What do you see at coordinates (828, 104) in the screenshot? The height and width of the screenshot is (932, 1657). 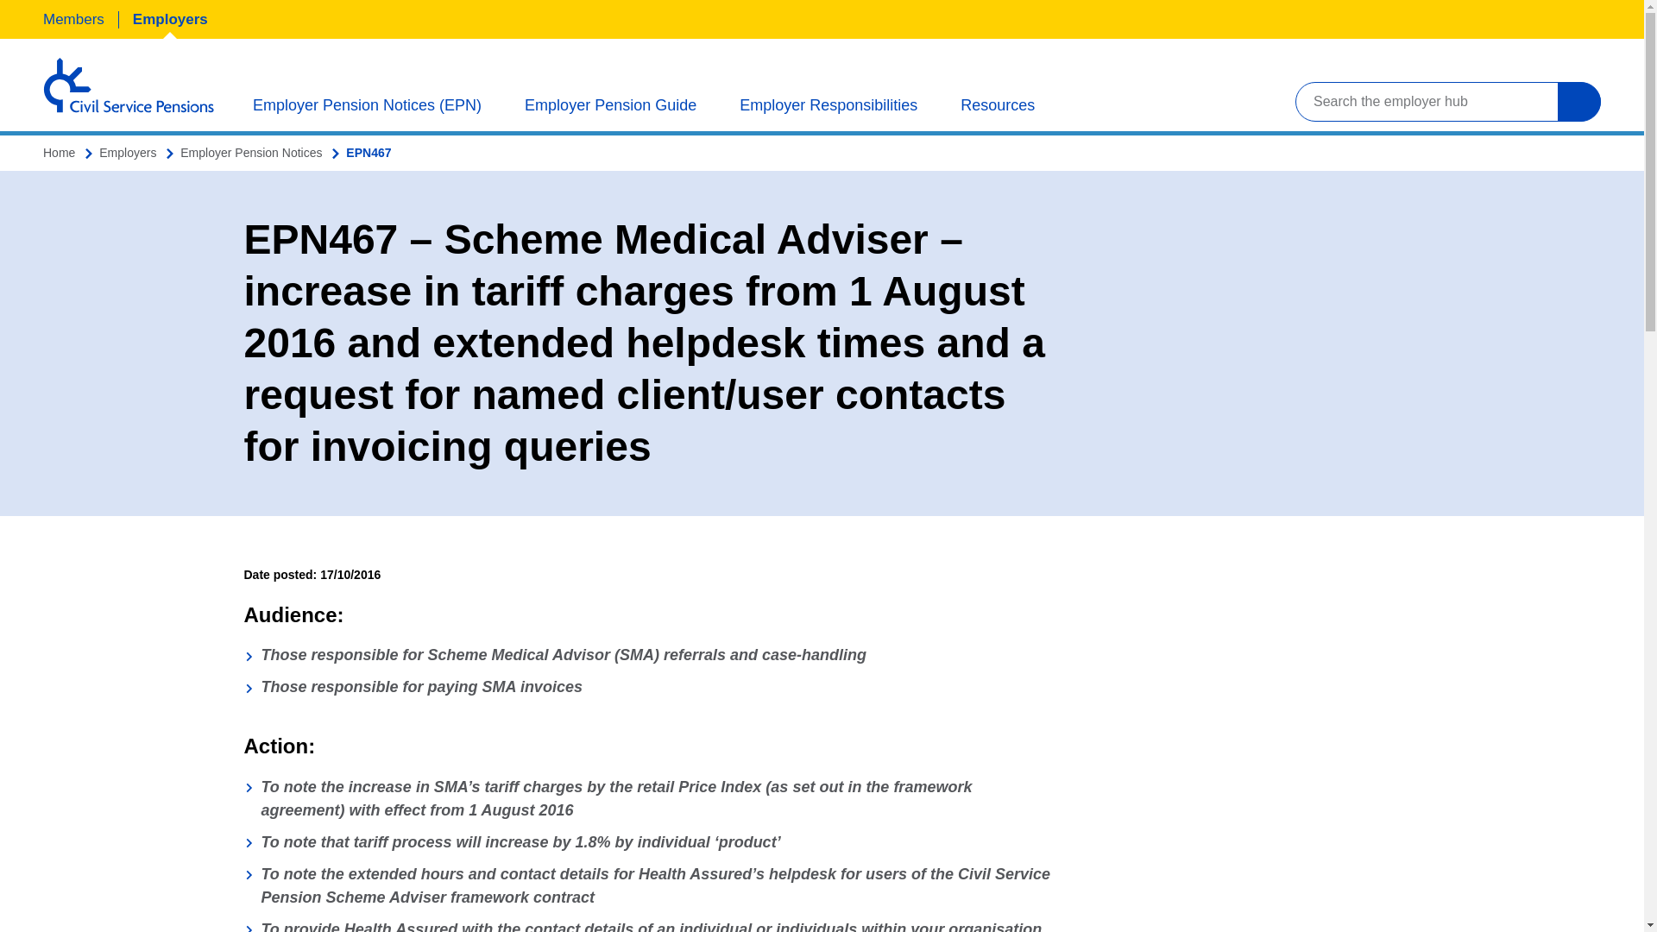 I see `Employer Responsibilities` at bounding box center [828, 104].